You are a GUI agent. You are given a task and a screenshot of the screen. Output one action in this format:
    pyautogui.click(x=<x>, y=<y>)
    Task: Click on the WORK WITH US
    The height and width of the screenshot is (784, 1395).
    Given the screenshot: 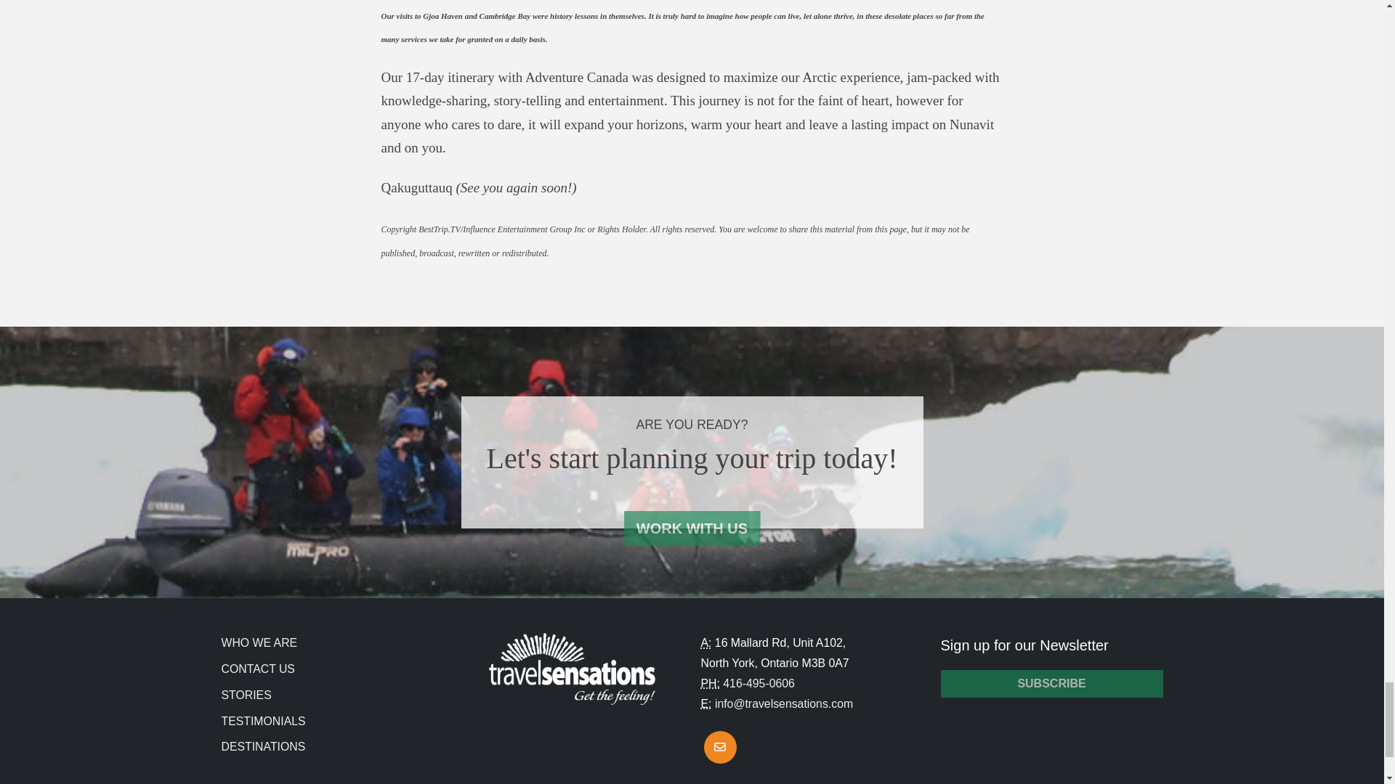 What is the action you would take?
    pyautogui.click(x=692, y=528)
    